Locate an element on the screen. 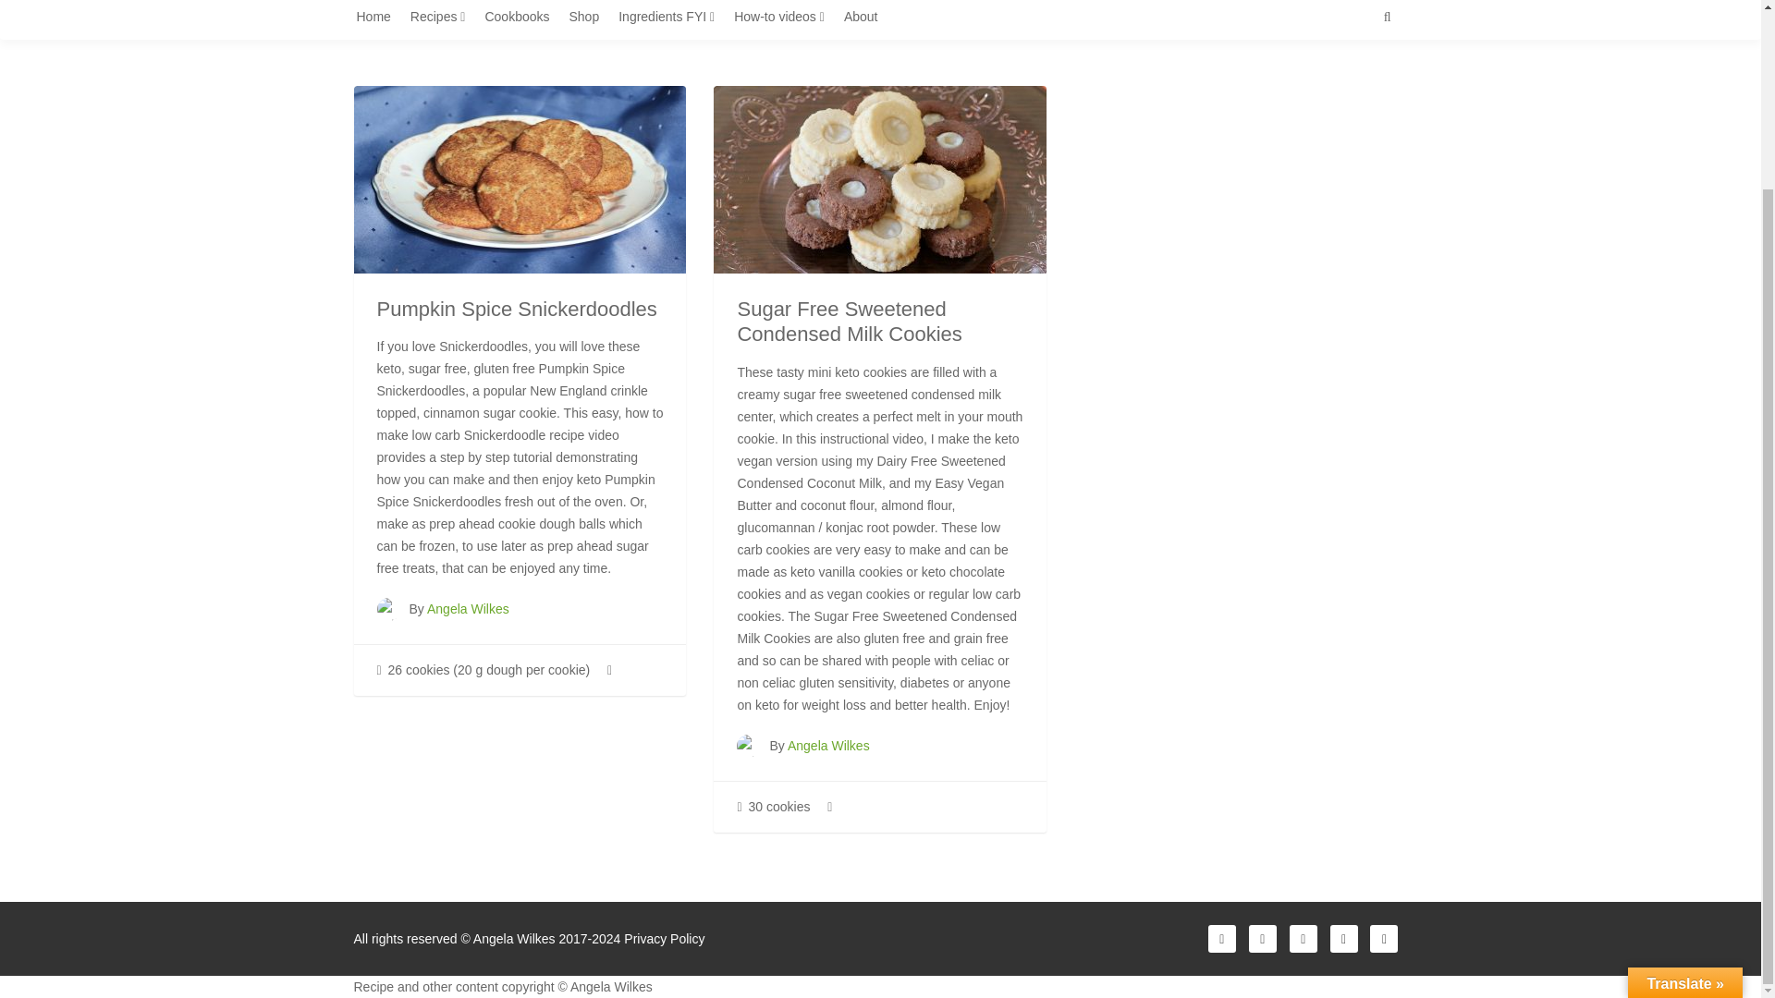  Home is located at coordinates (380, 20).